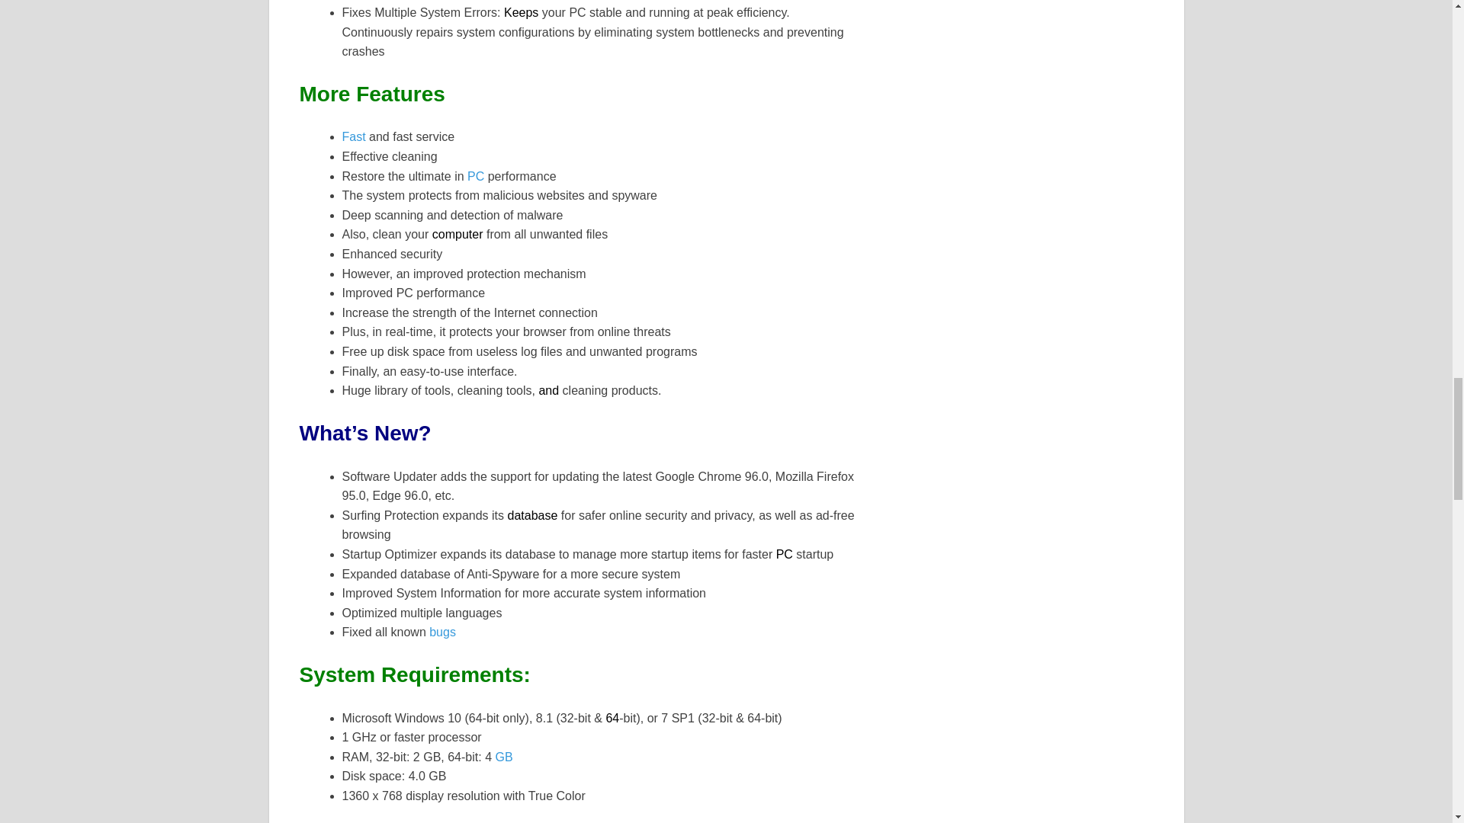  Describe the element at coordinates (784, 554) in the screenshot. I see `PC` at that location.